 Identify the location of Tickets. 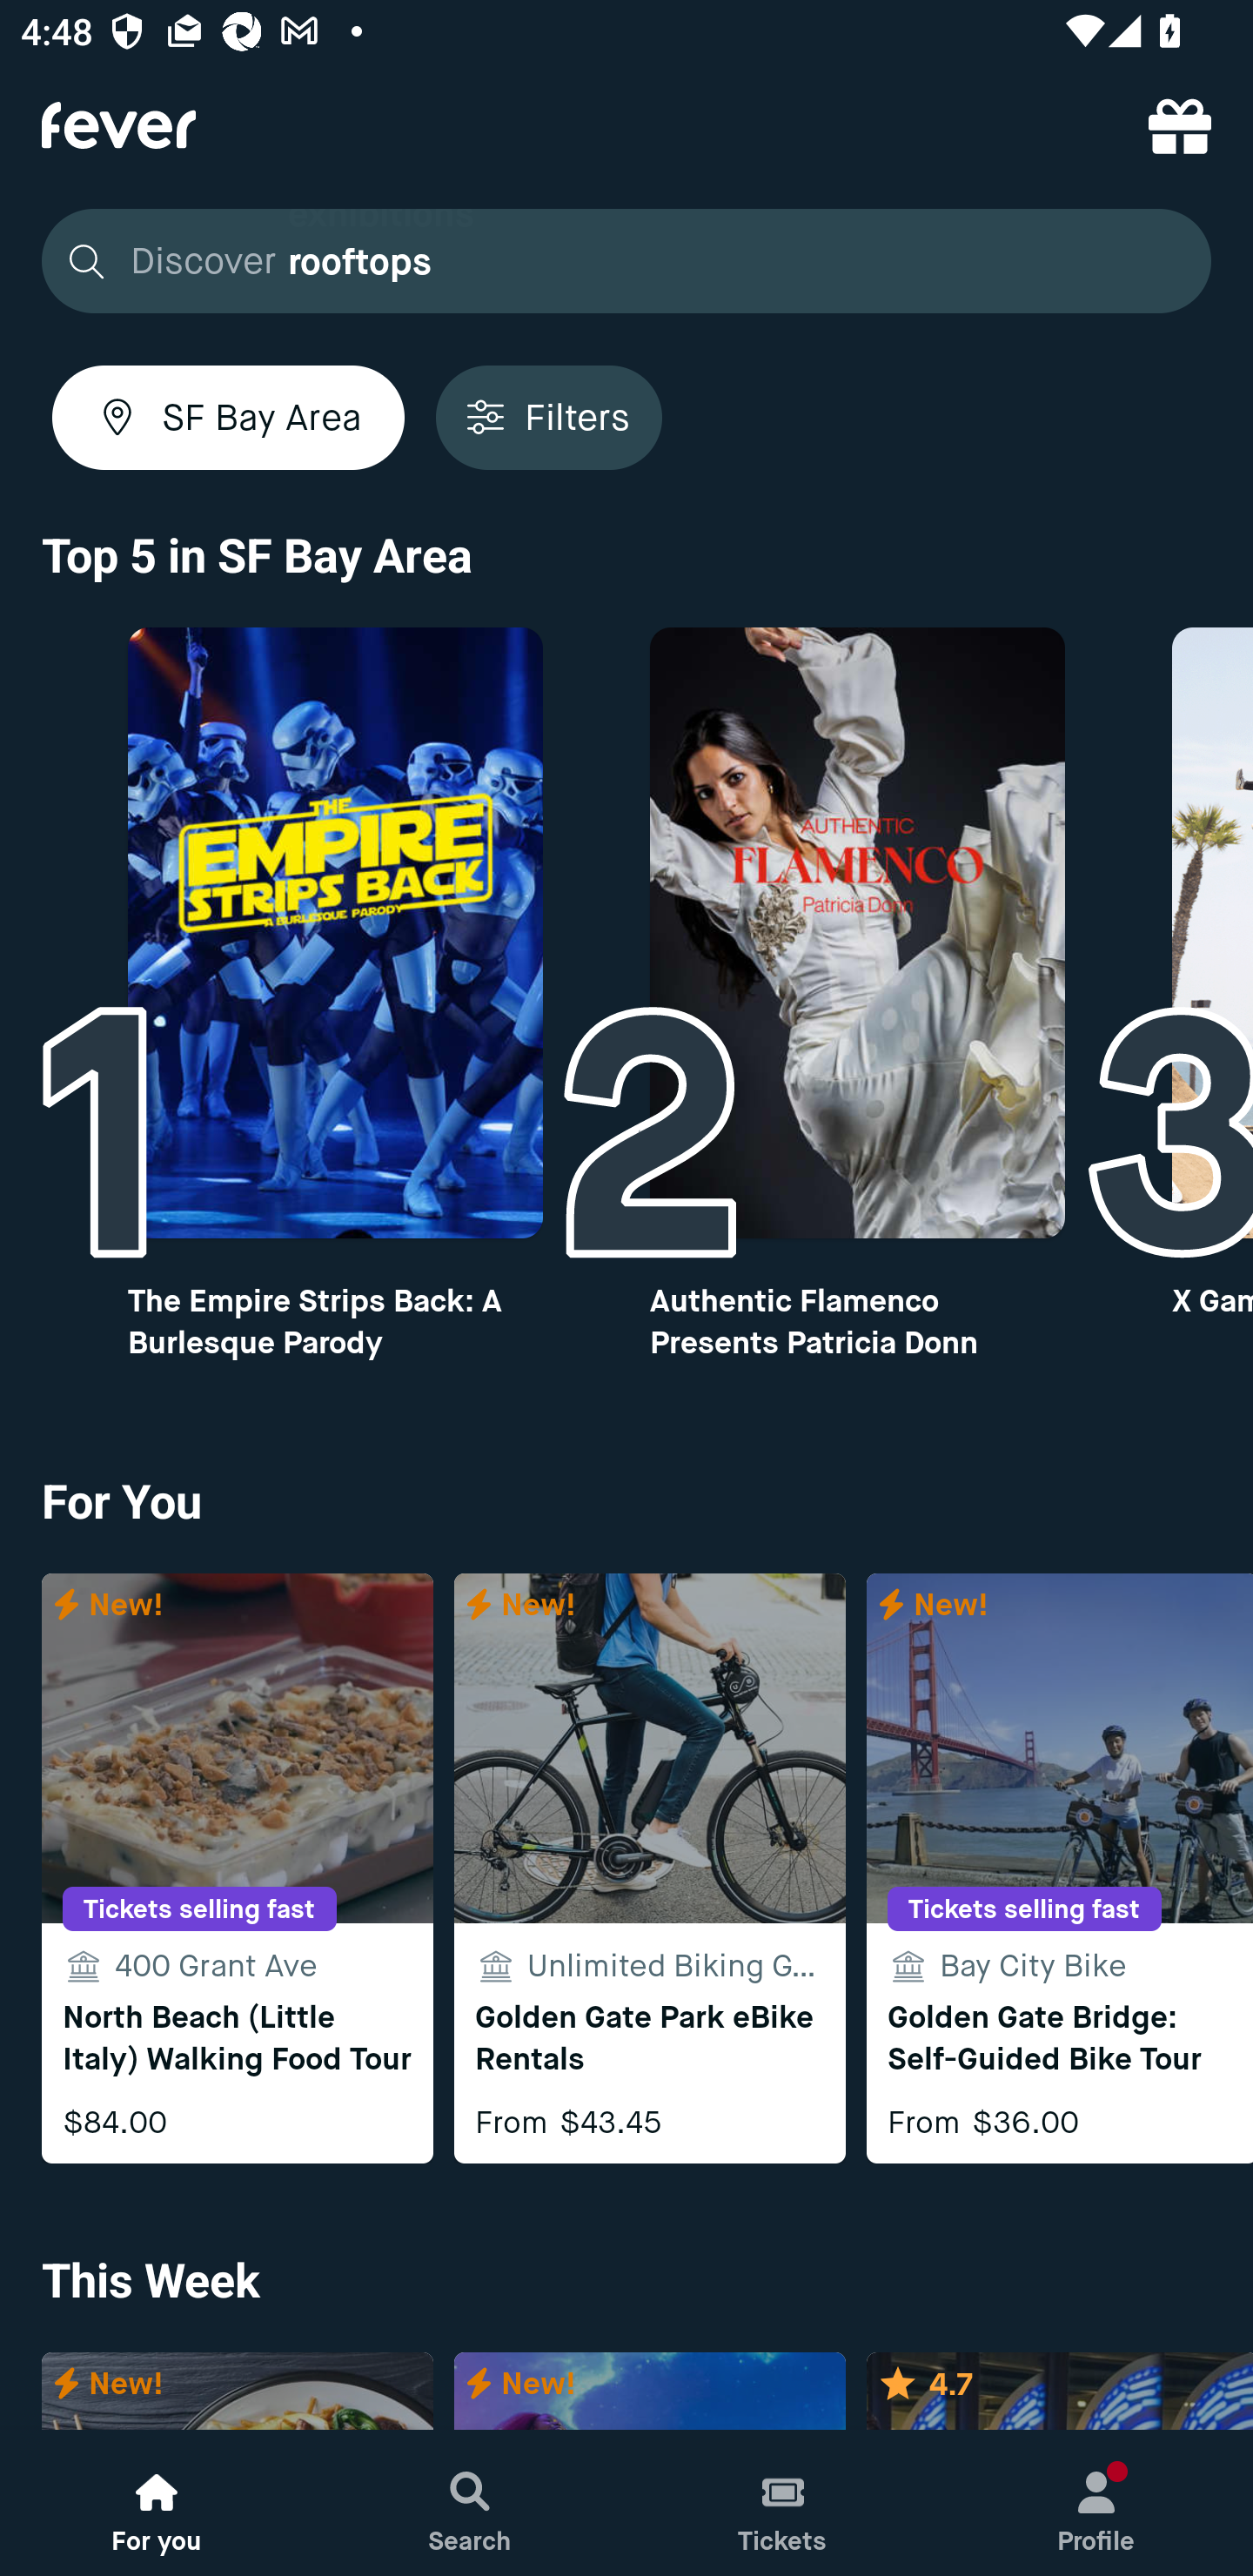
(783, 2503).